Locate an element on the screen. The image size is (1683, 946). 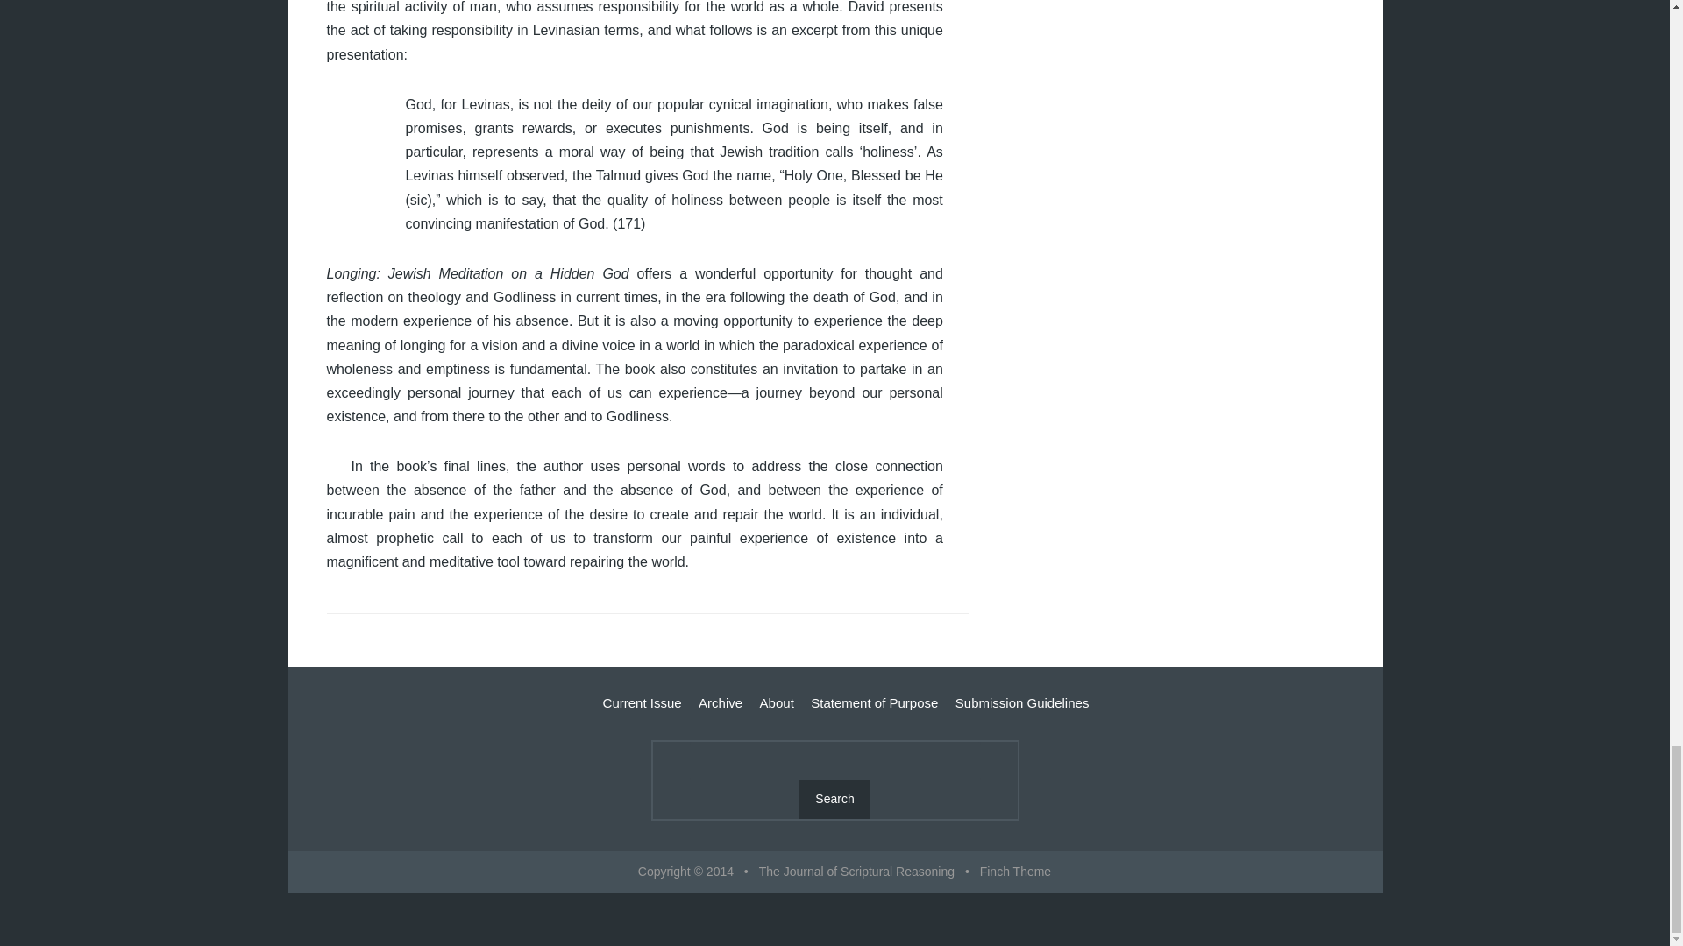
The Journal of Scriptural Reasoning is located at coordinates (856, 872).